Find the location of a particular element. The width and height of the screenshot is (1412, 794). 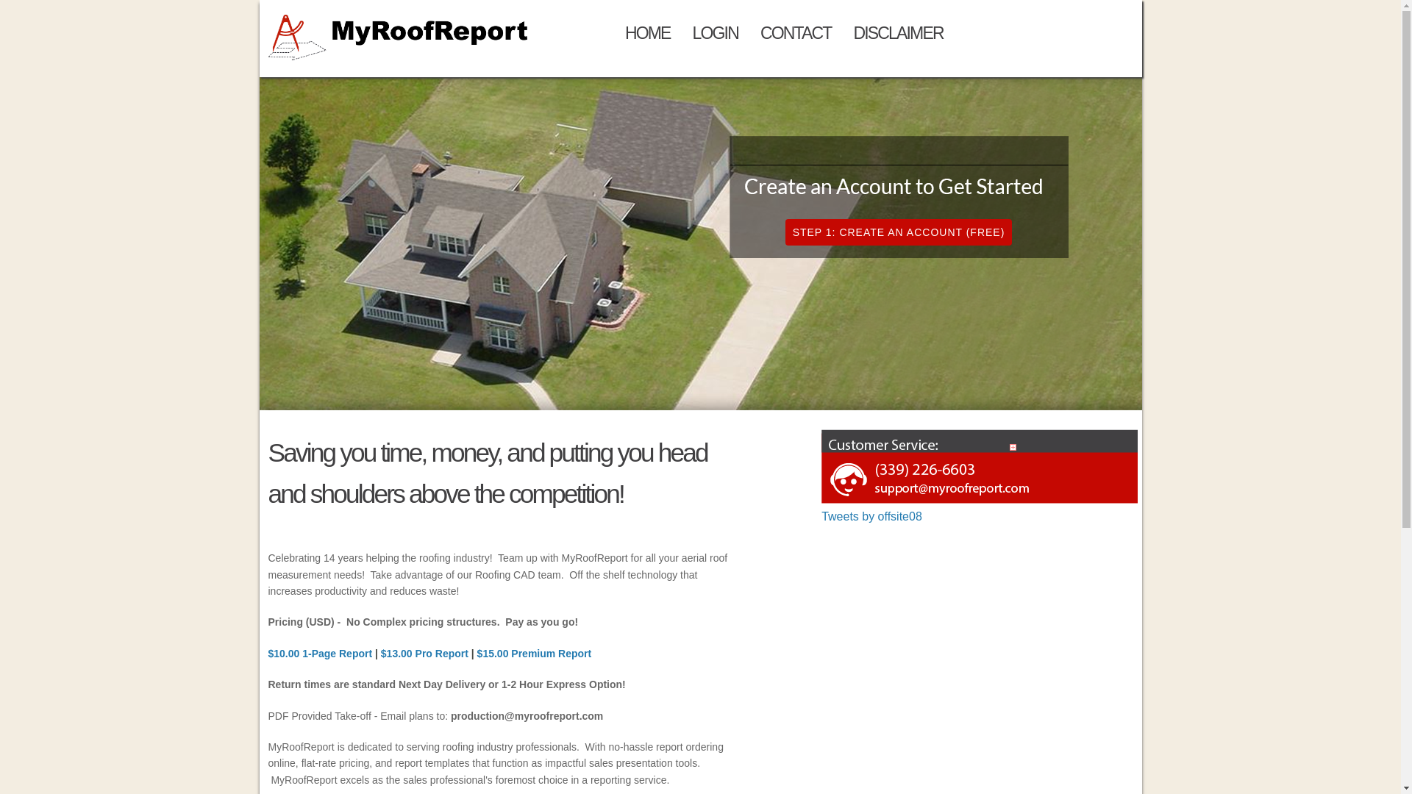

DISCLAIMER is located at coordinates (899, 32).